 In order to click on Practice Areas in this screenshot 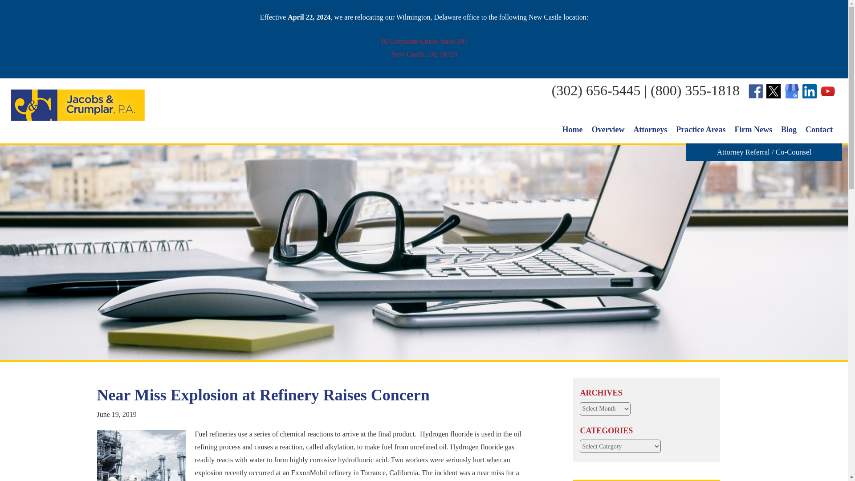, I will do `click(700, 129)`.